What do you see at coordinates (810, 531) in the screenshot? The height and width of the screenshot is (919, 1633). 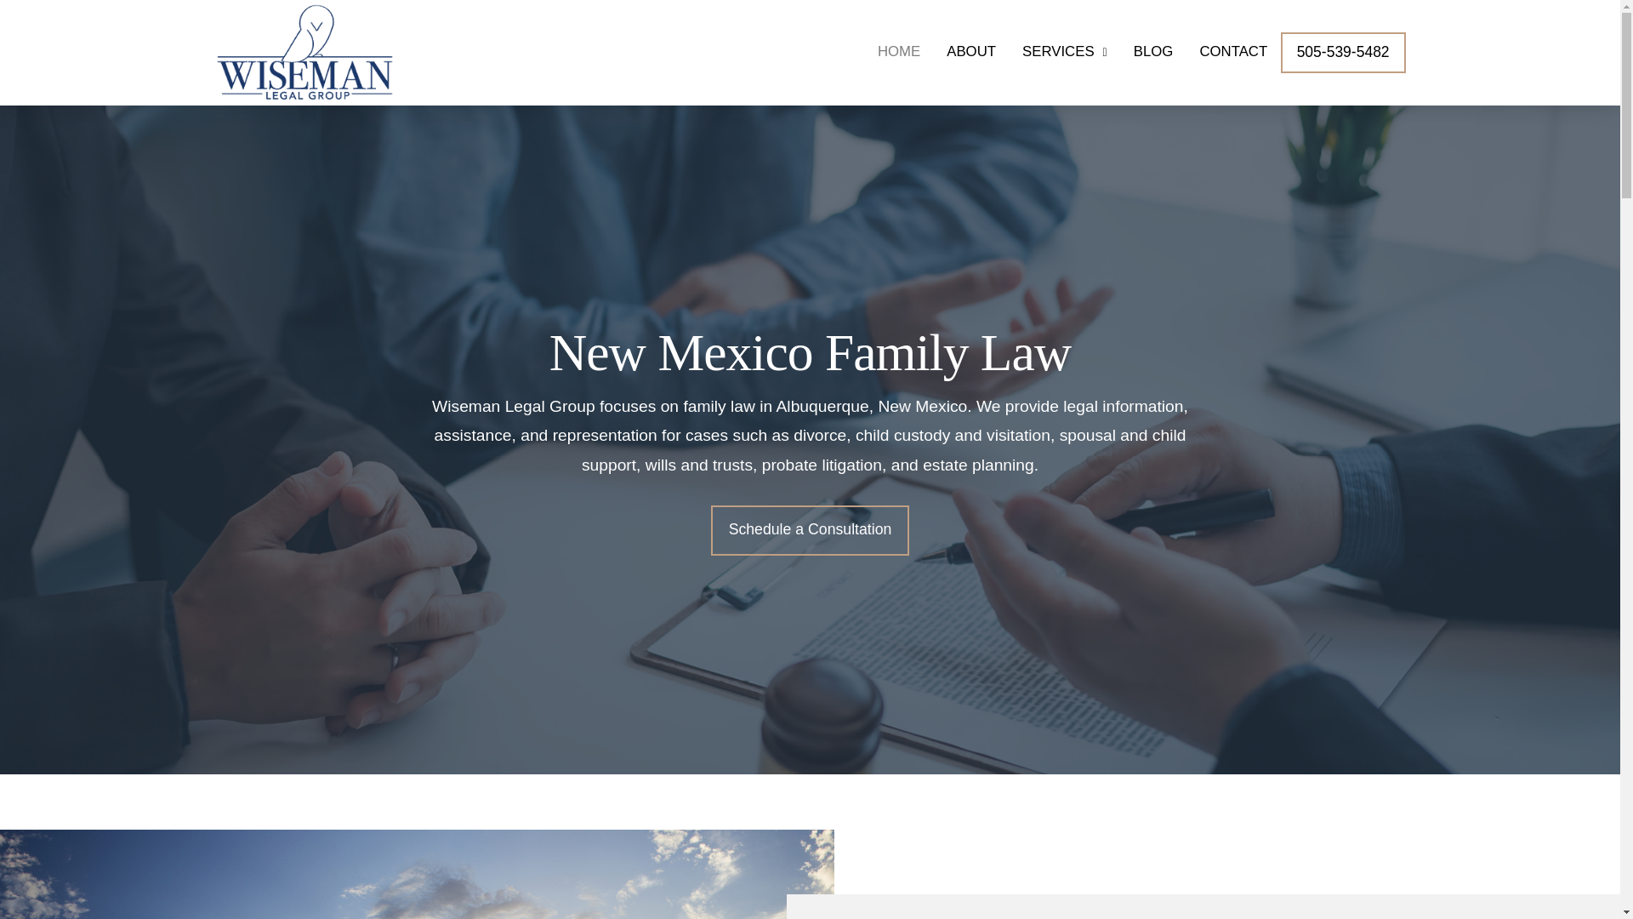 I see `Schedule a Consultation` at bounding box center [810, 531].